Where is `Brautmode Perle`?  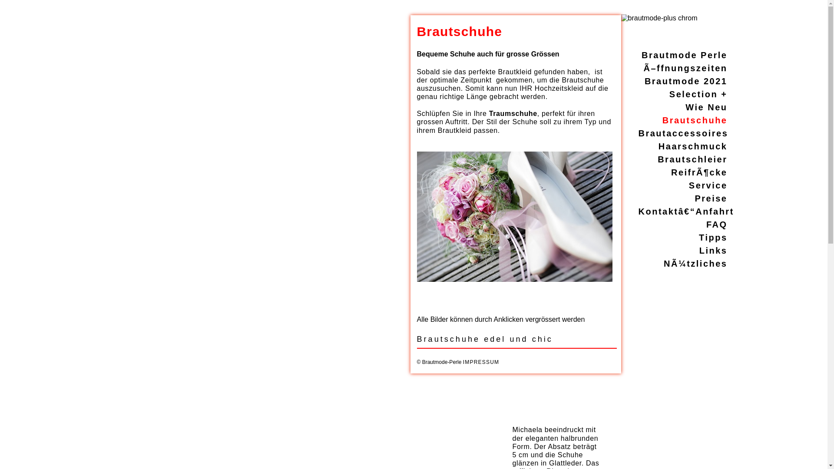 Brautmode Perle is located at coordinates (685, 55).